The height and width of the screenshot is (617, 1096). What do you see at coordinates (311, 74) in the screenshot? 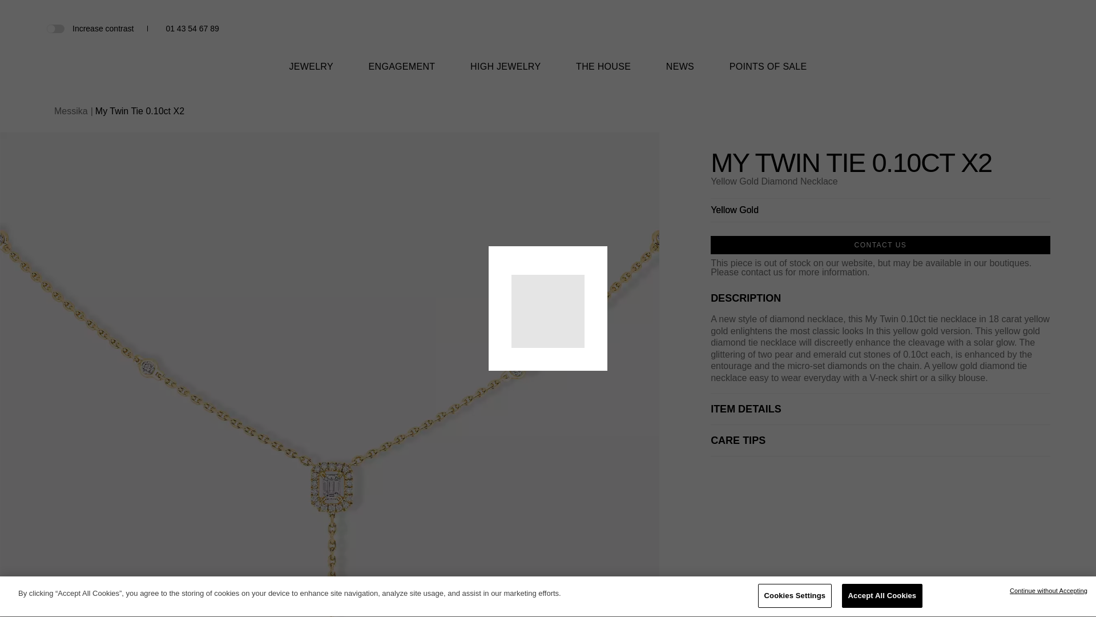
I see `JEWELRY` at bounding box center [311, 74].